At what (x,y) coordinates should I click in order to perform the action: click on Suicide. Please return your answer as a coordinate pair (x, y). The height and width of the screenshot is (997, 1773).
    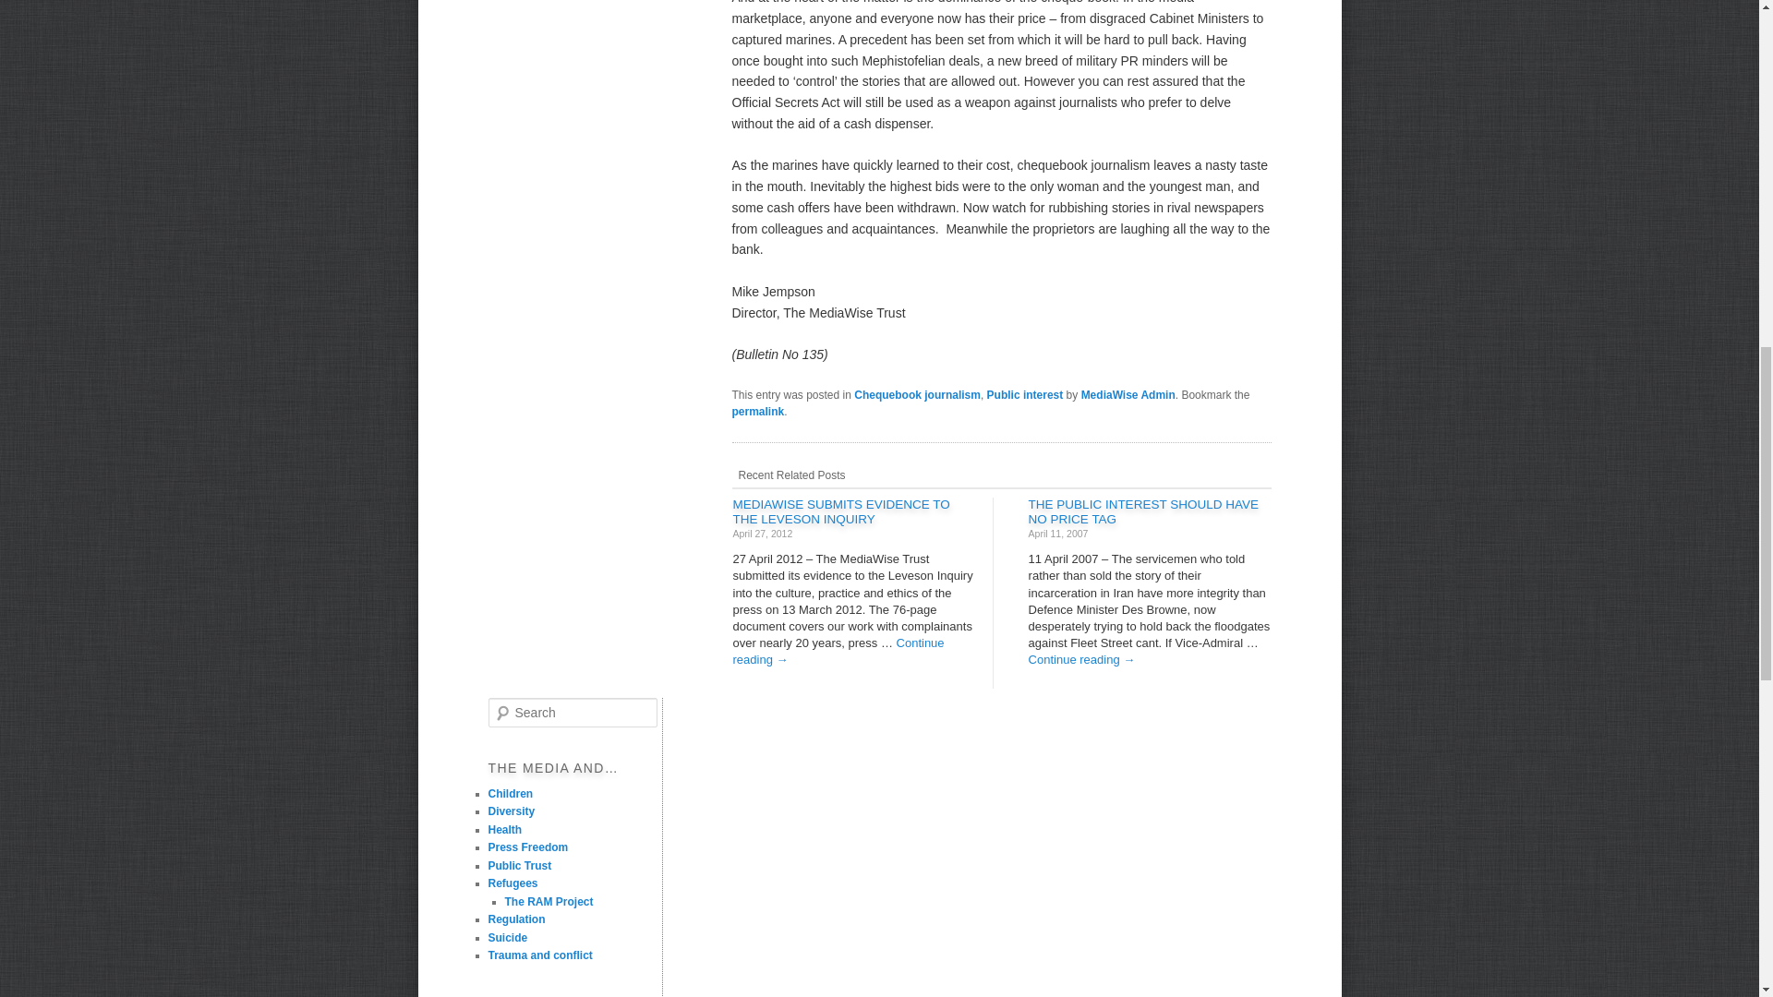
    Looking at the image, I should click on (508, 936).